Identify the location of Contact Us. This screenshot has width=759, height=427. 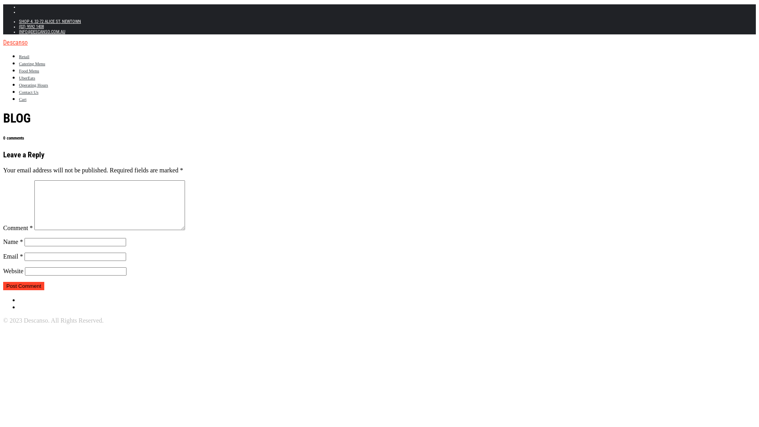
(28, 92).